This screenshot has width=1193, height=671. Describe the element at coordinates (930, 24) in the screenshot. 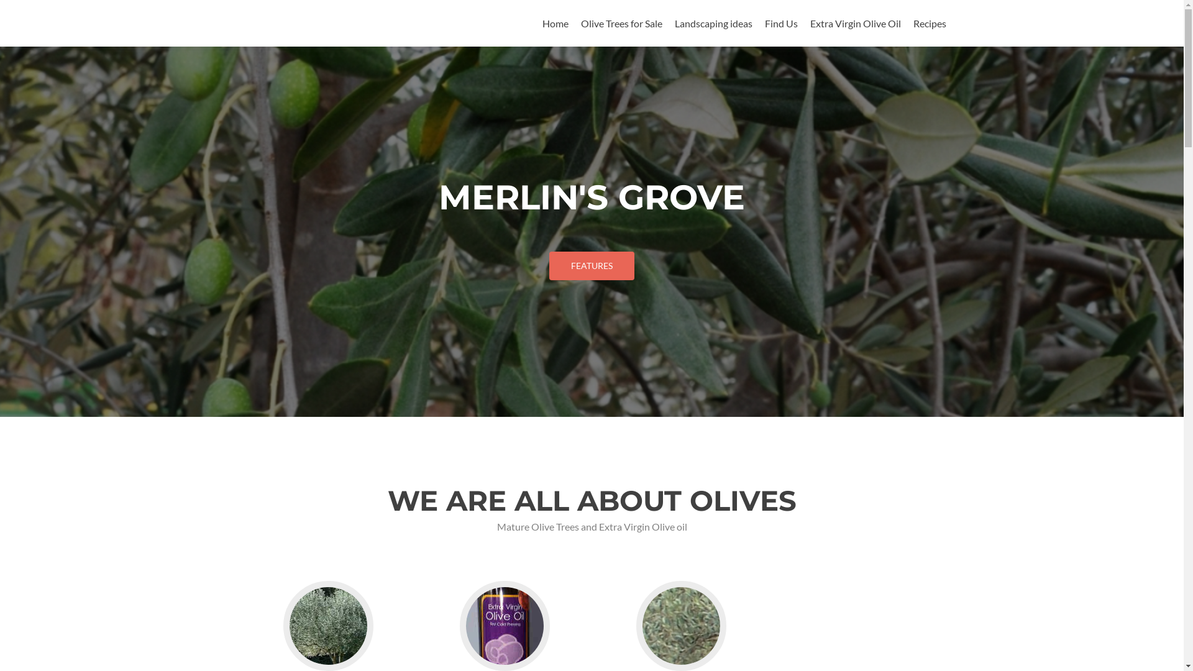

I see `Recipes` at that location.